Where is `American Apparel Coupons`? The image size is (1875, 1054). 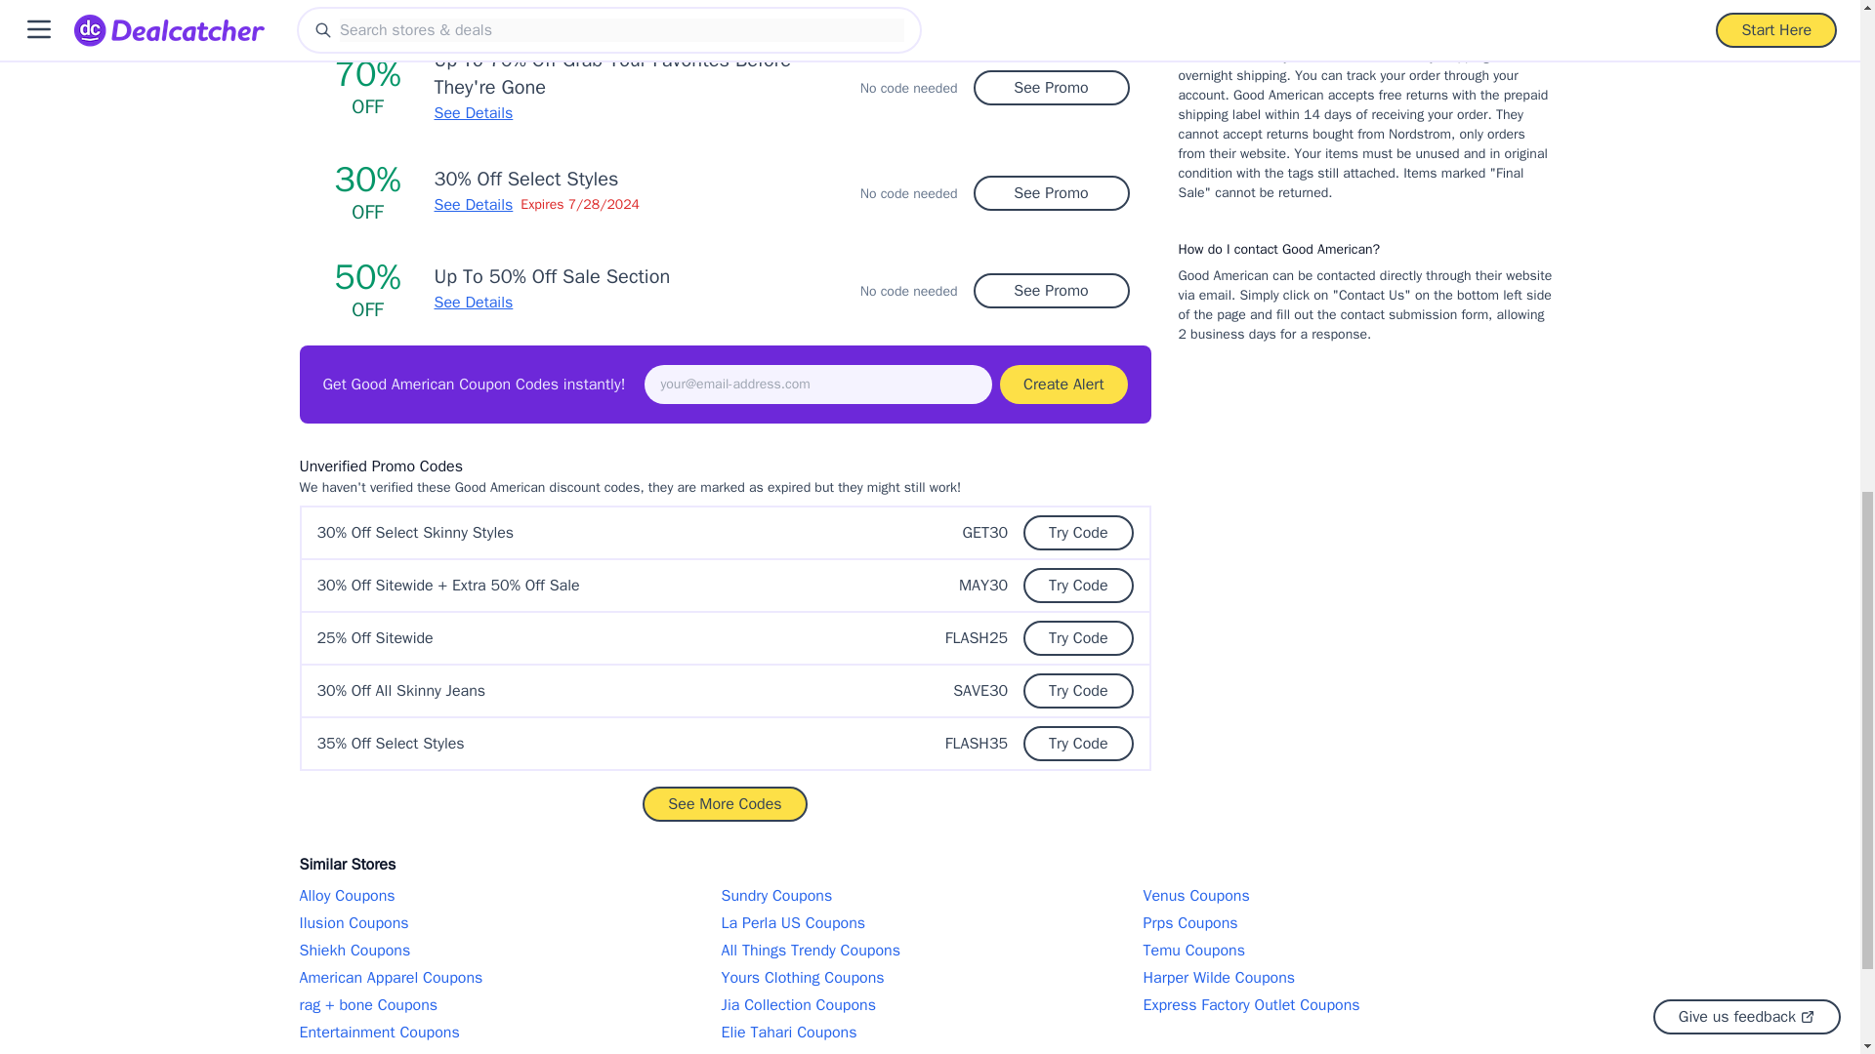 American Apparel Coupons is located at coordinates (507, 978).